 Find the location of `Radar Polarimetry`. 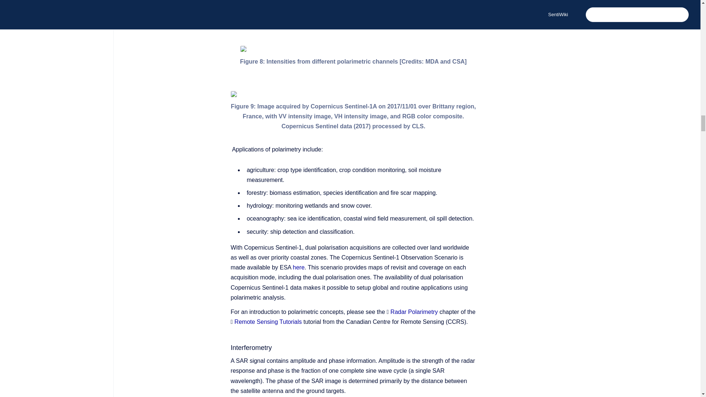

Radar Polarimetry is located at coordinates (414, 312).